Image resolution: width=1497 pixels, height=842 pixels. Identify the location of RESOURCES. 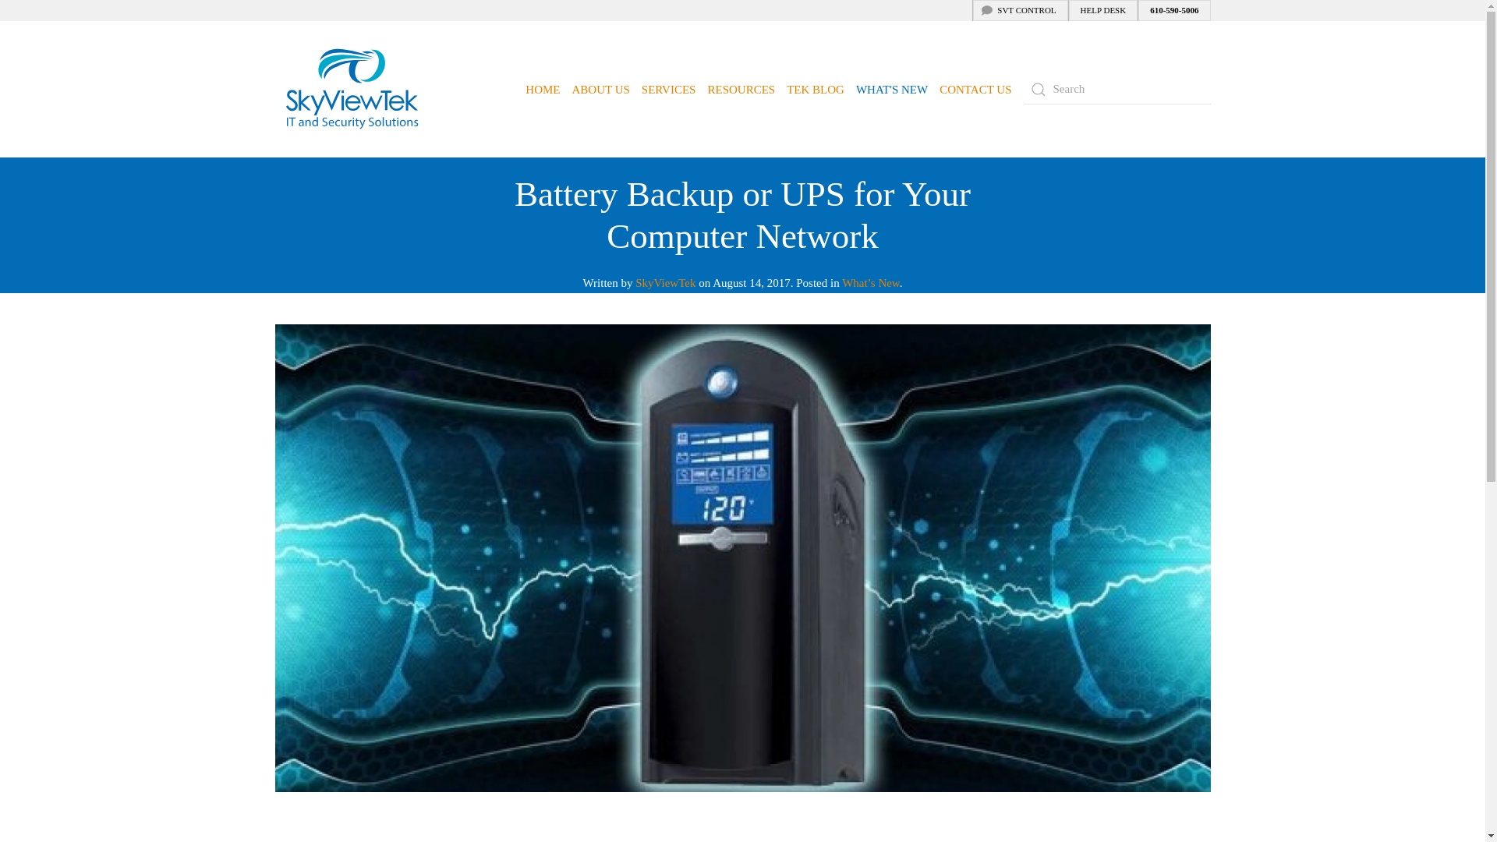
(741, 89).